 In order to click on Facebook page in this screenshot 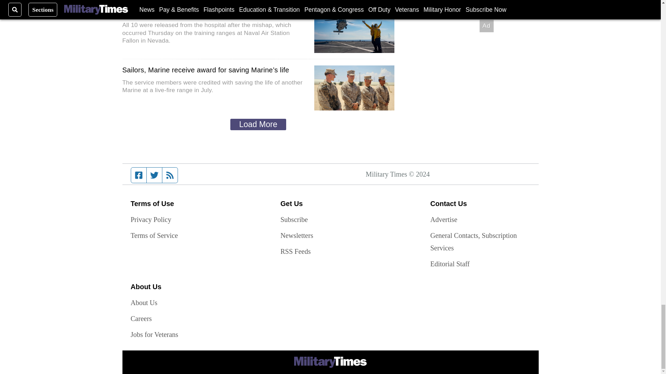, I will do `click(139, 175)`.